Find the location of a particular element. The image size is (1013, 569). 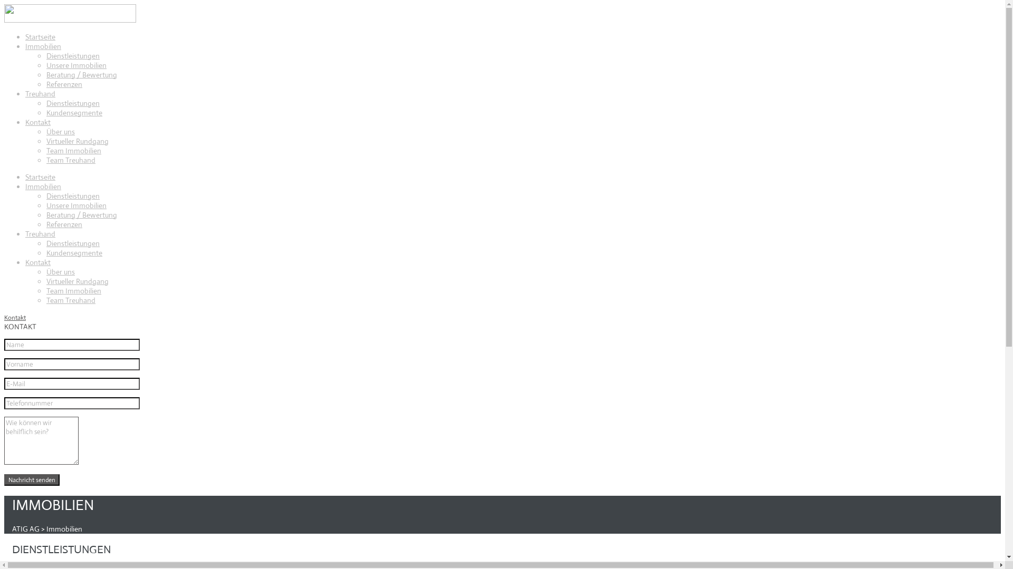

Beratung / Bewertung is located at coordinates (82, 75).